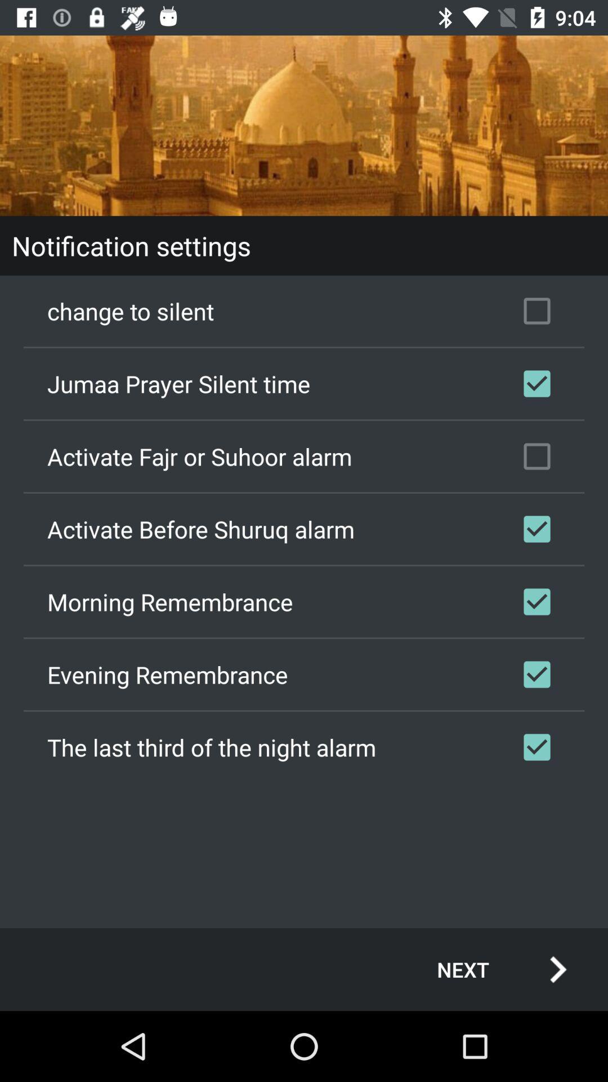 This screenshot has height=1082, width=608. I want to click on turn on next item, so click(490, 969).